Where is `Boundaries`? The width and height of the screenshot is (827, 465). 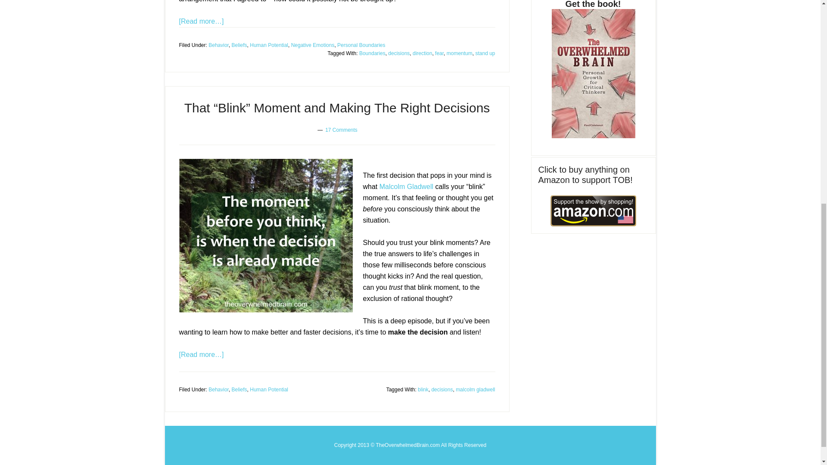
Boundaries is located at coordinates (372, 53).